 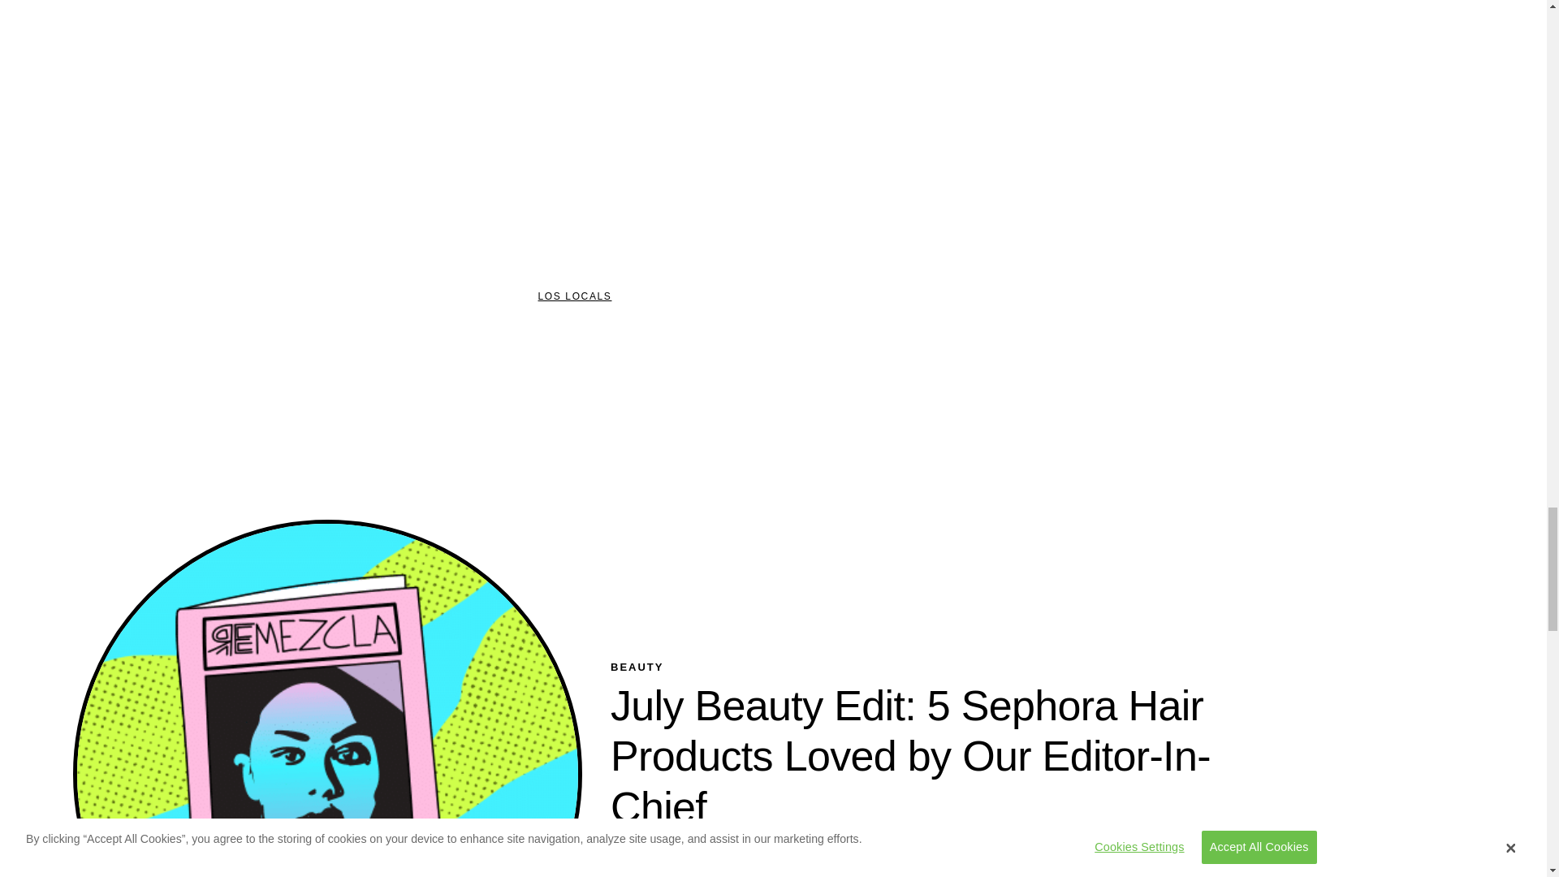 What do you see at coordinates (574, 296) in the screenshot?
I see `LOS LOCALS` at bounding box center [574, 296].